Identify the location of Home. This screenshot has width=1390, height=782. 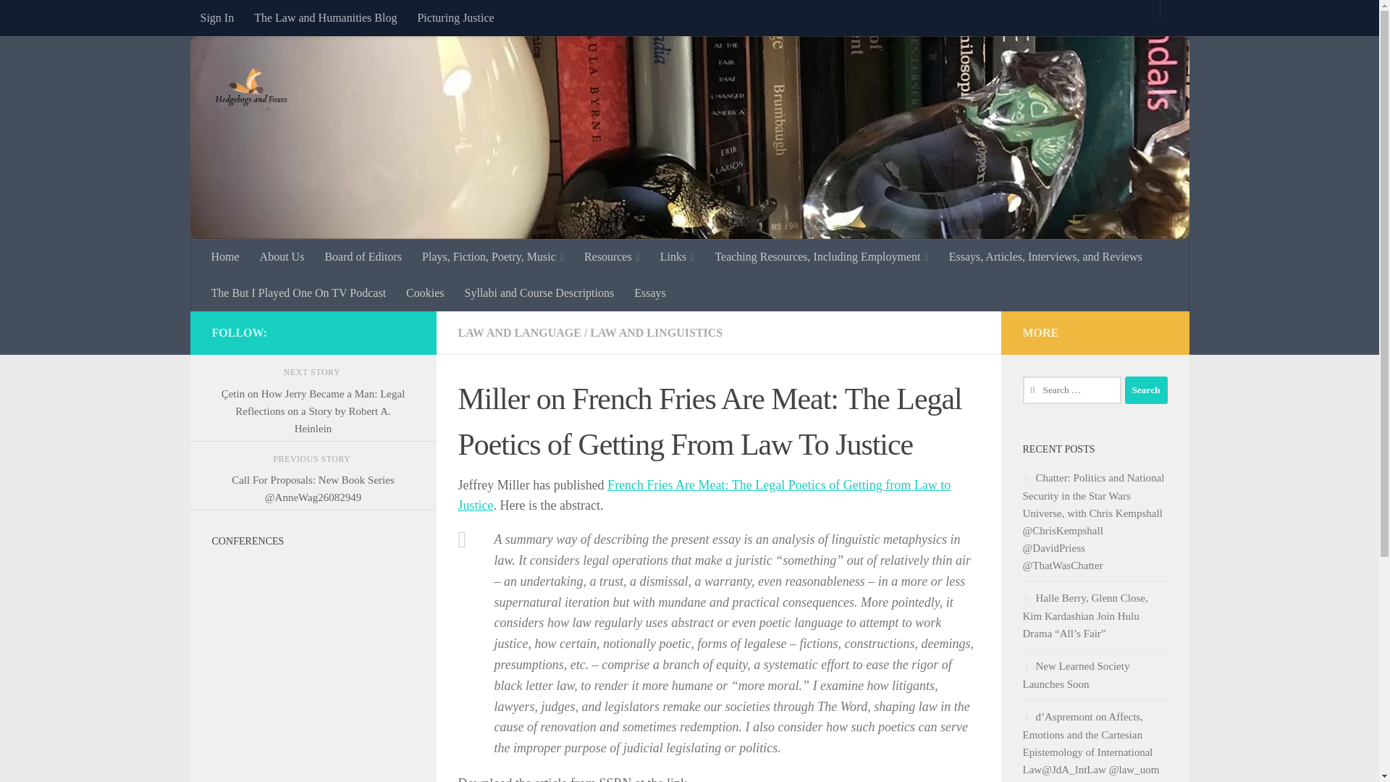
(226, 257).